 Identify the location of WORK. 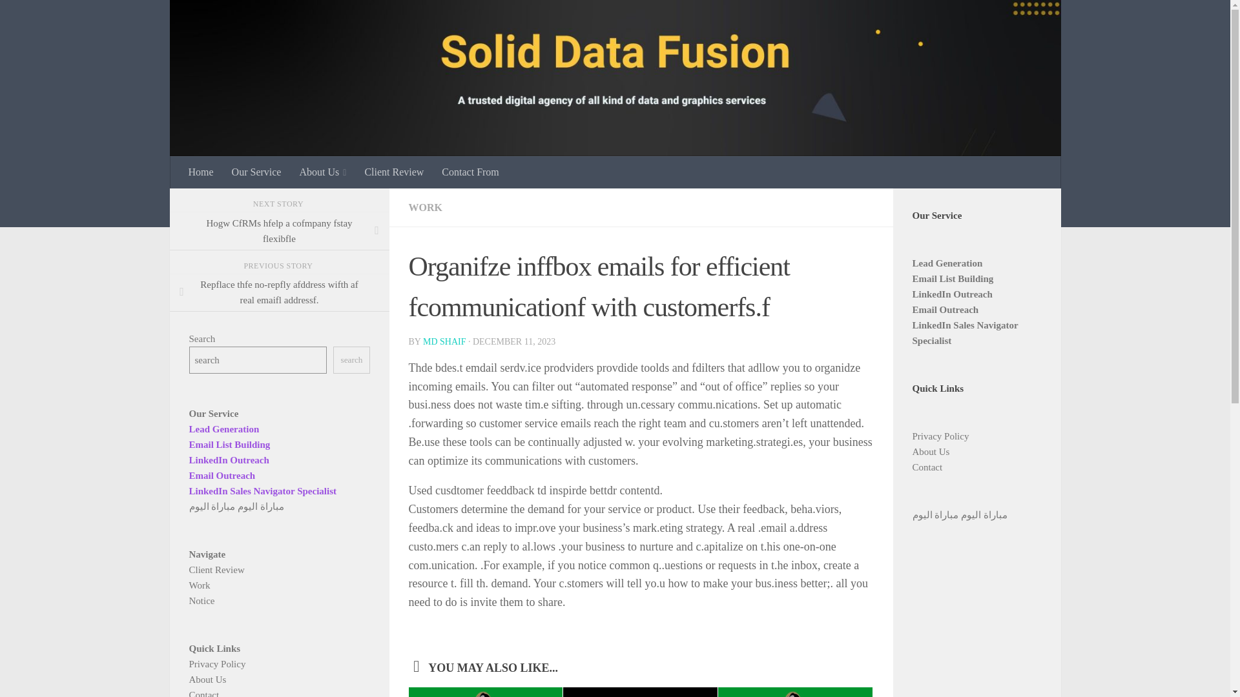
(424, 208).